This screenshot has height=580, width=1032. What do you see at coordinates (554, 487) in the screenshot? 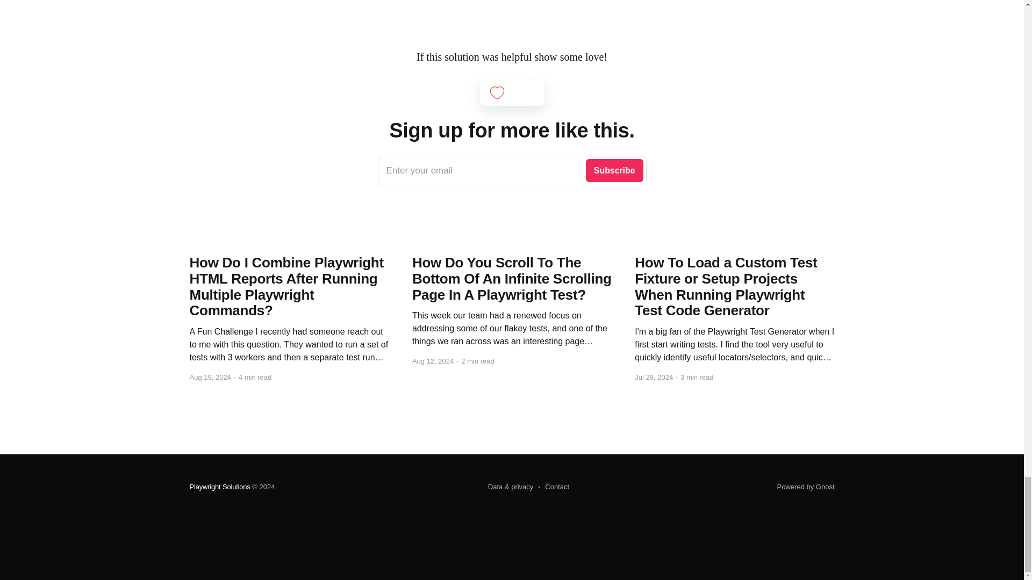
I see `Contact` at bounding box center [554, 487].